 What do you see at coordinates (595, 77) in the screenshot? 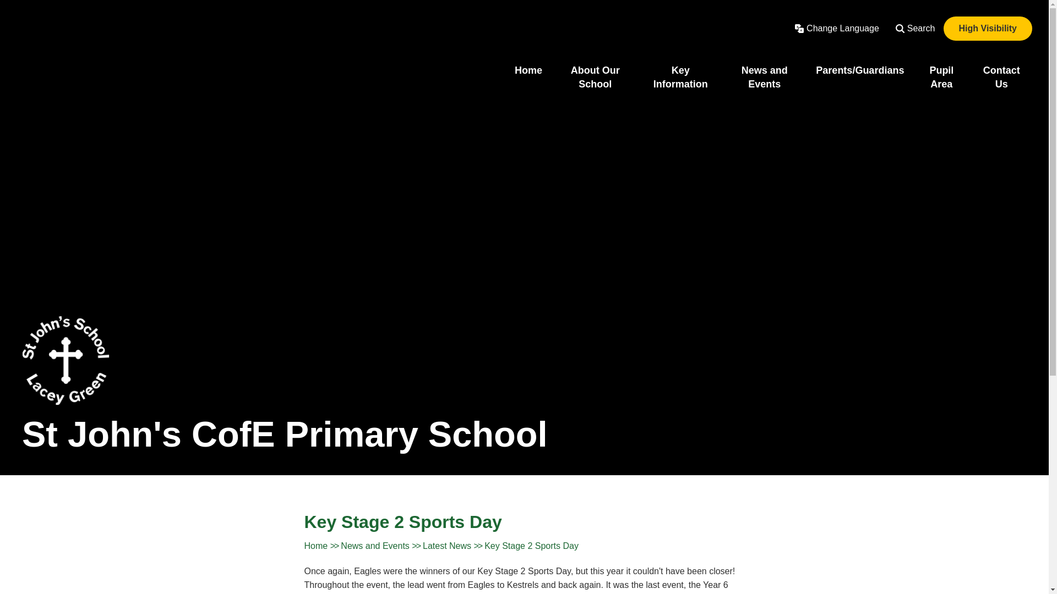
I see `About Our School` at bounding box center [595, 77].